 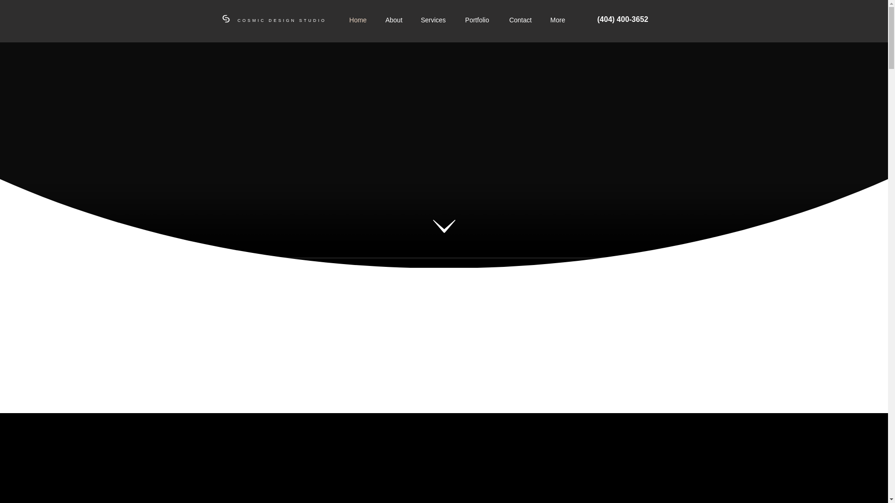 I want to click on Home, so click(x=358, y=20).